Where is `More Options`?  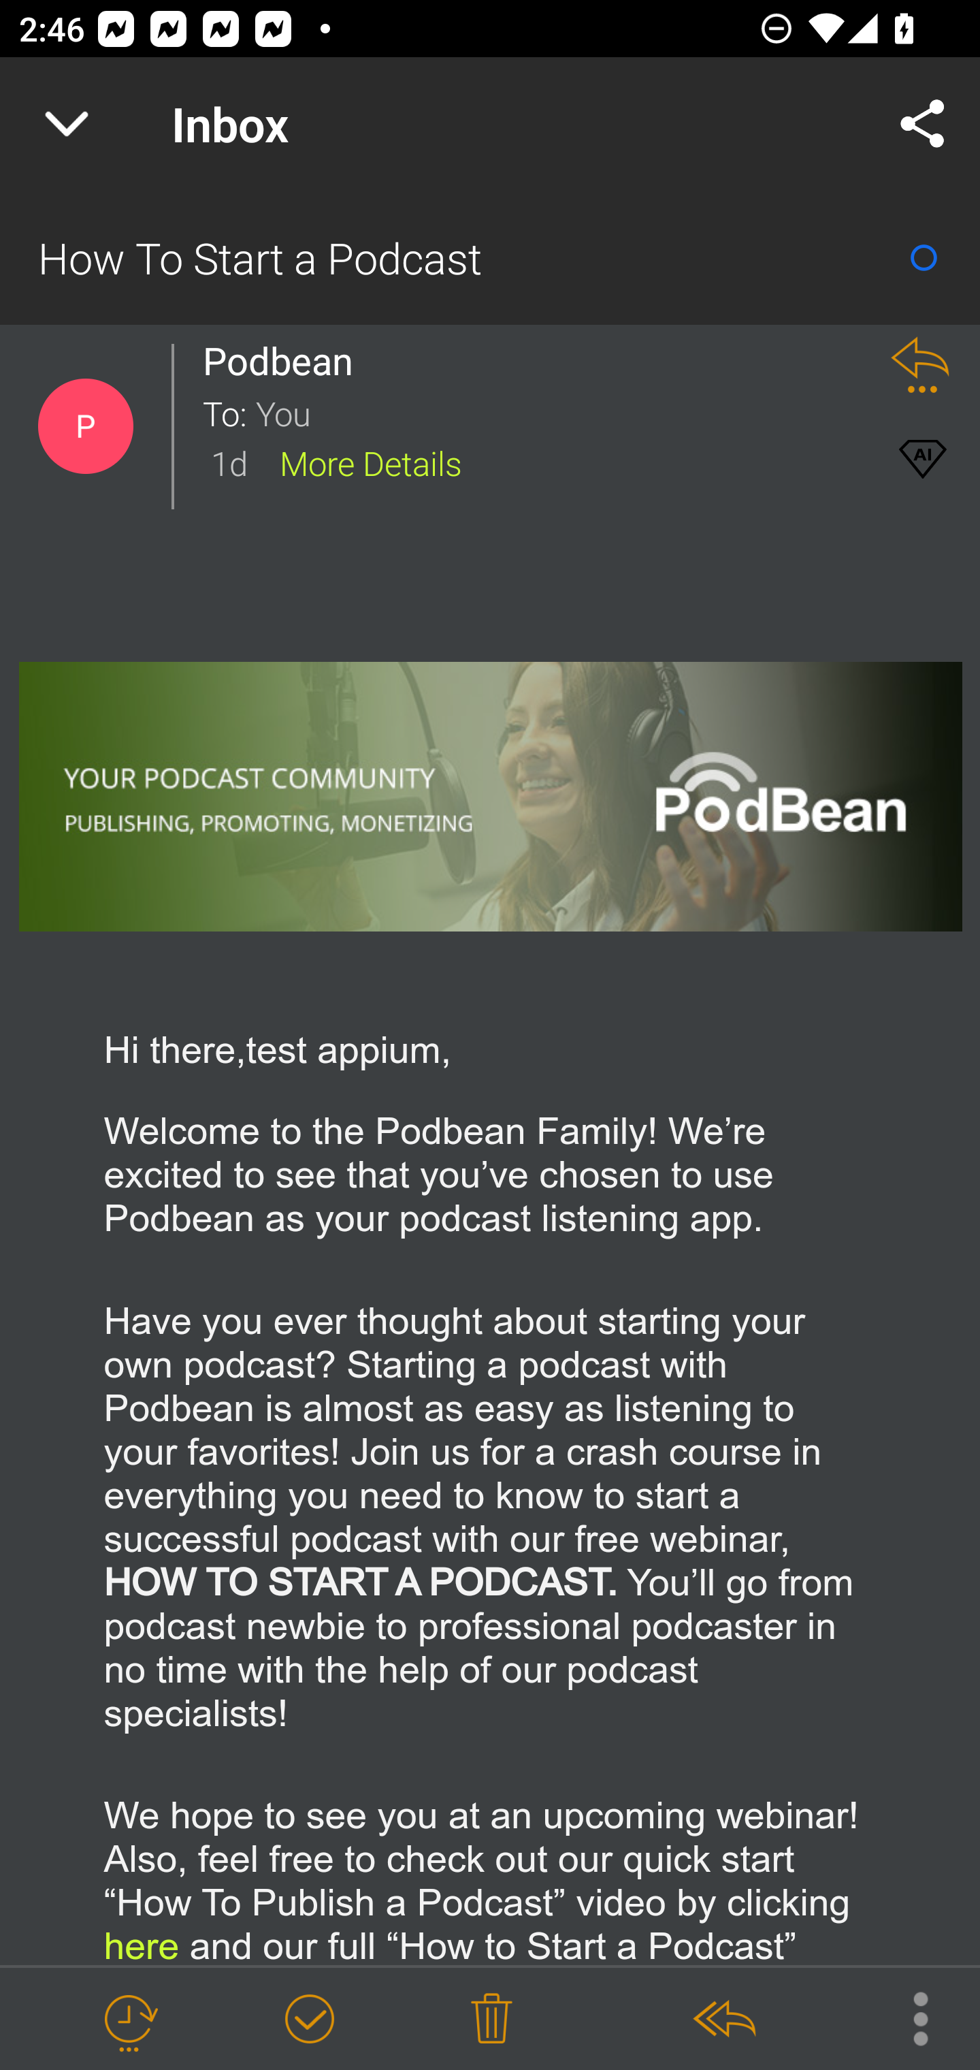
More Options is located at coordinates (907, 2017).